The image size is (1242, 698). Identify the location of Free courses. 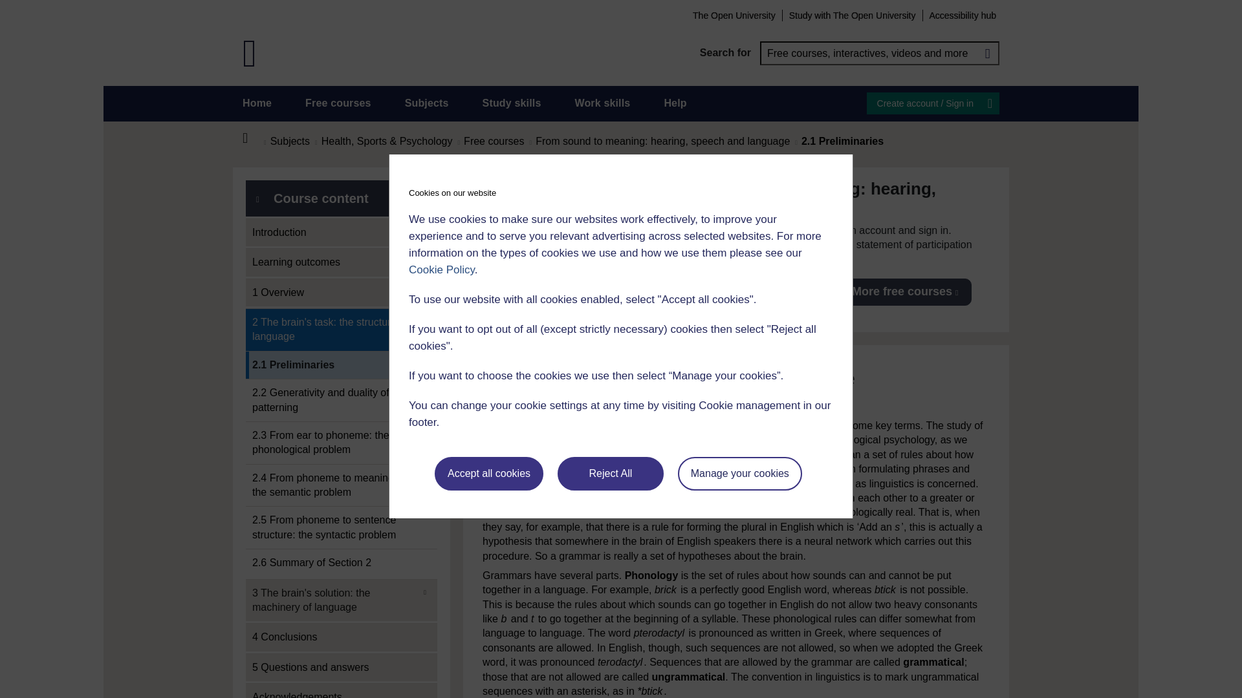
(338, 103).